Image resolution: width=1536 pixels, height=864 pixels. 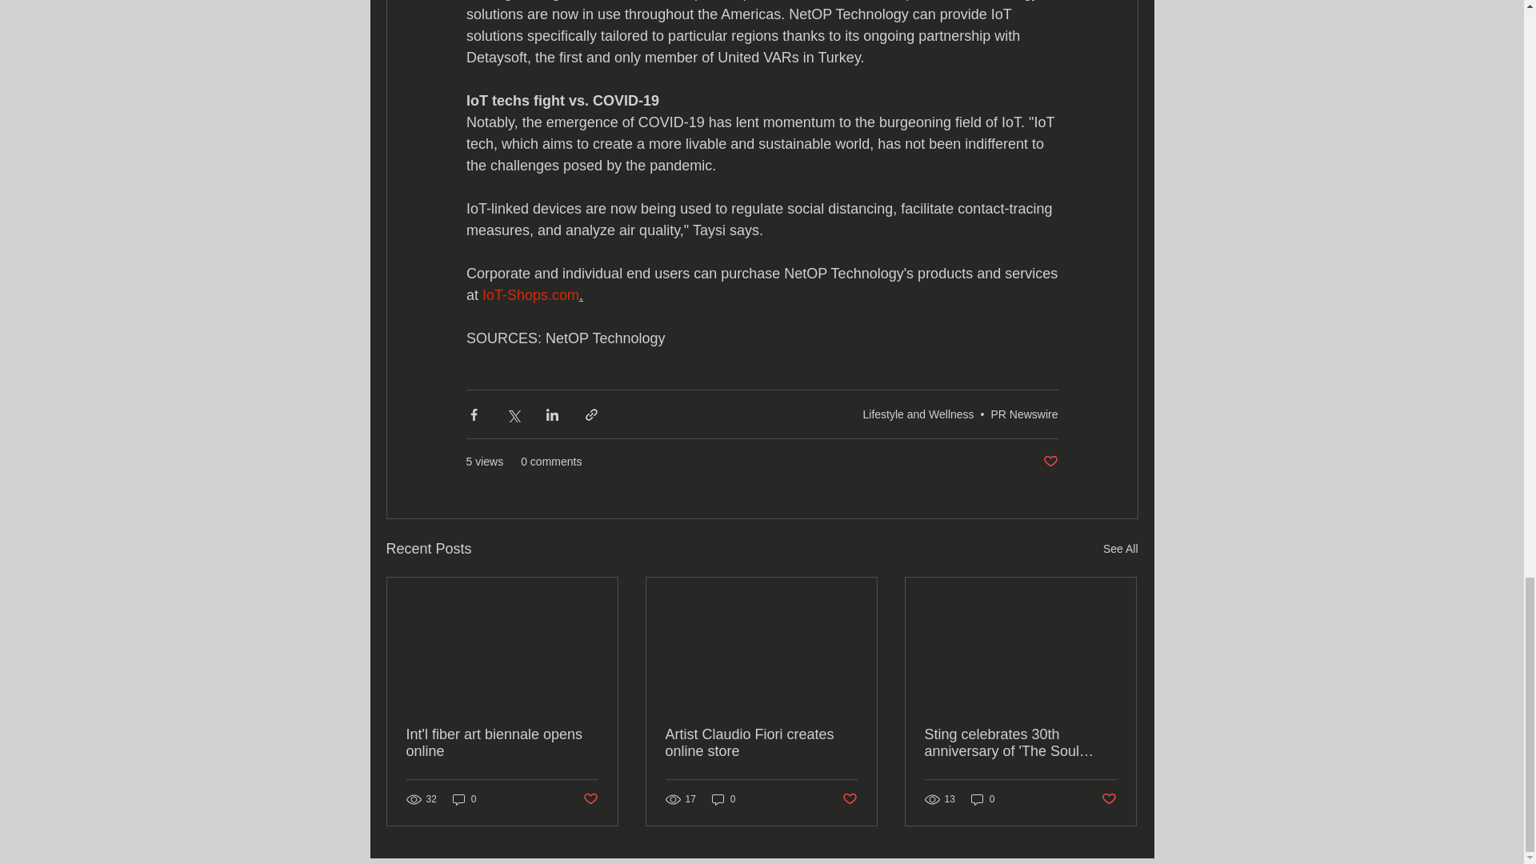 I want to click on Post not marked as liked, so click(x=589, y=799).